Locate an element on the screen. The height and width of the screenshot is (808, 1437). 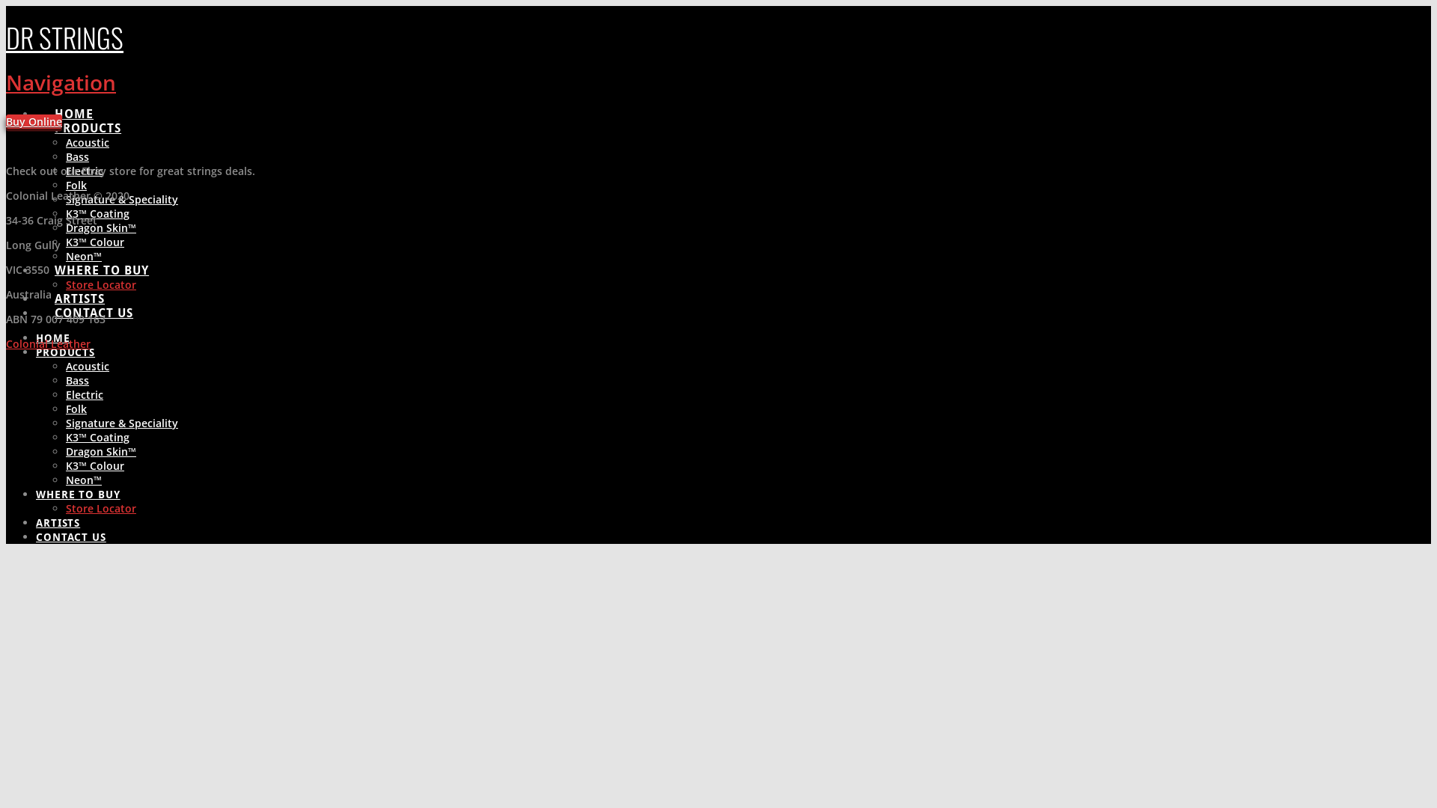
HOME is located at coordinates (73, 106).